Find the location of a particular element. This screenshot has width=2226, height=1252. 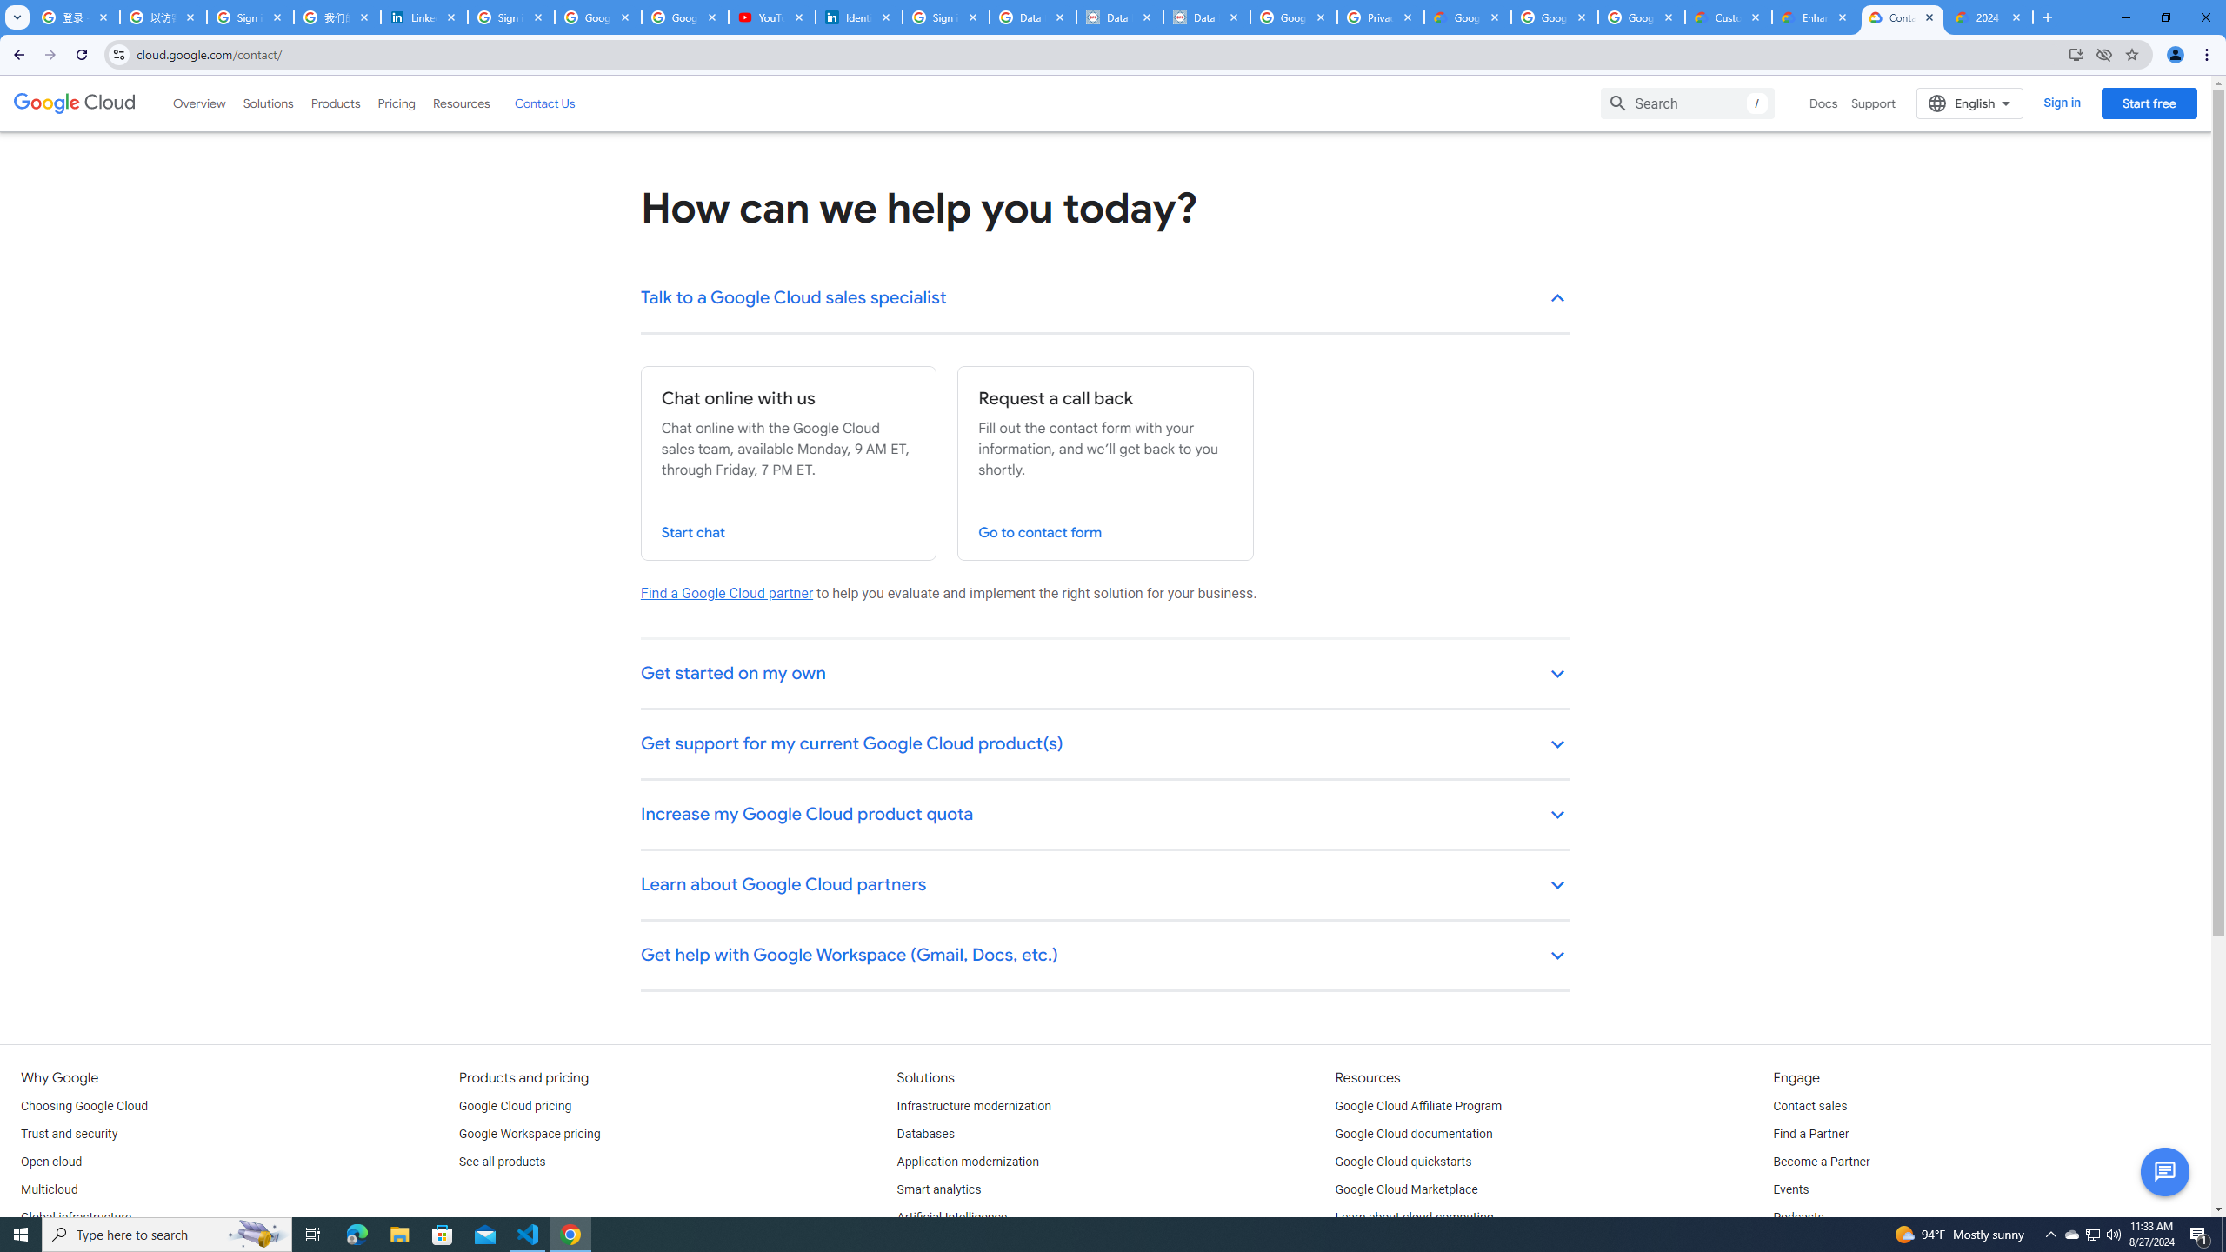

Install Google Cloud is located at coordinates (2076, 54).